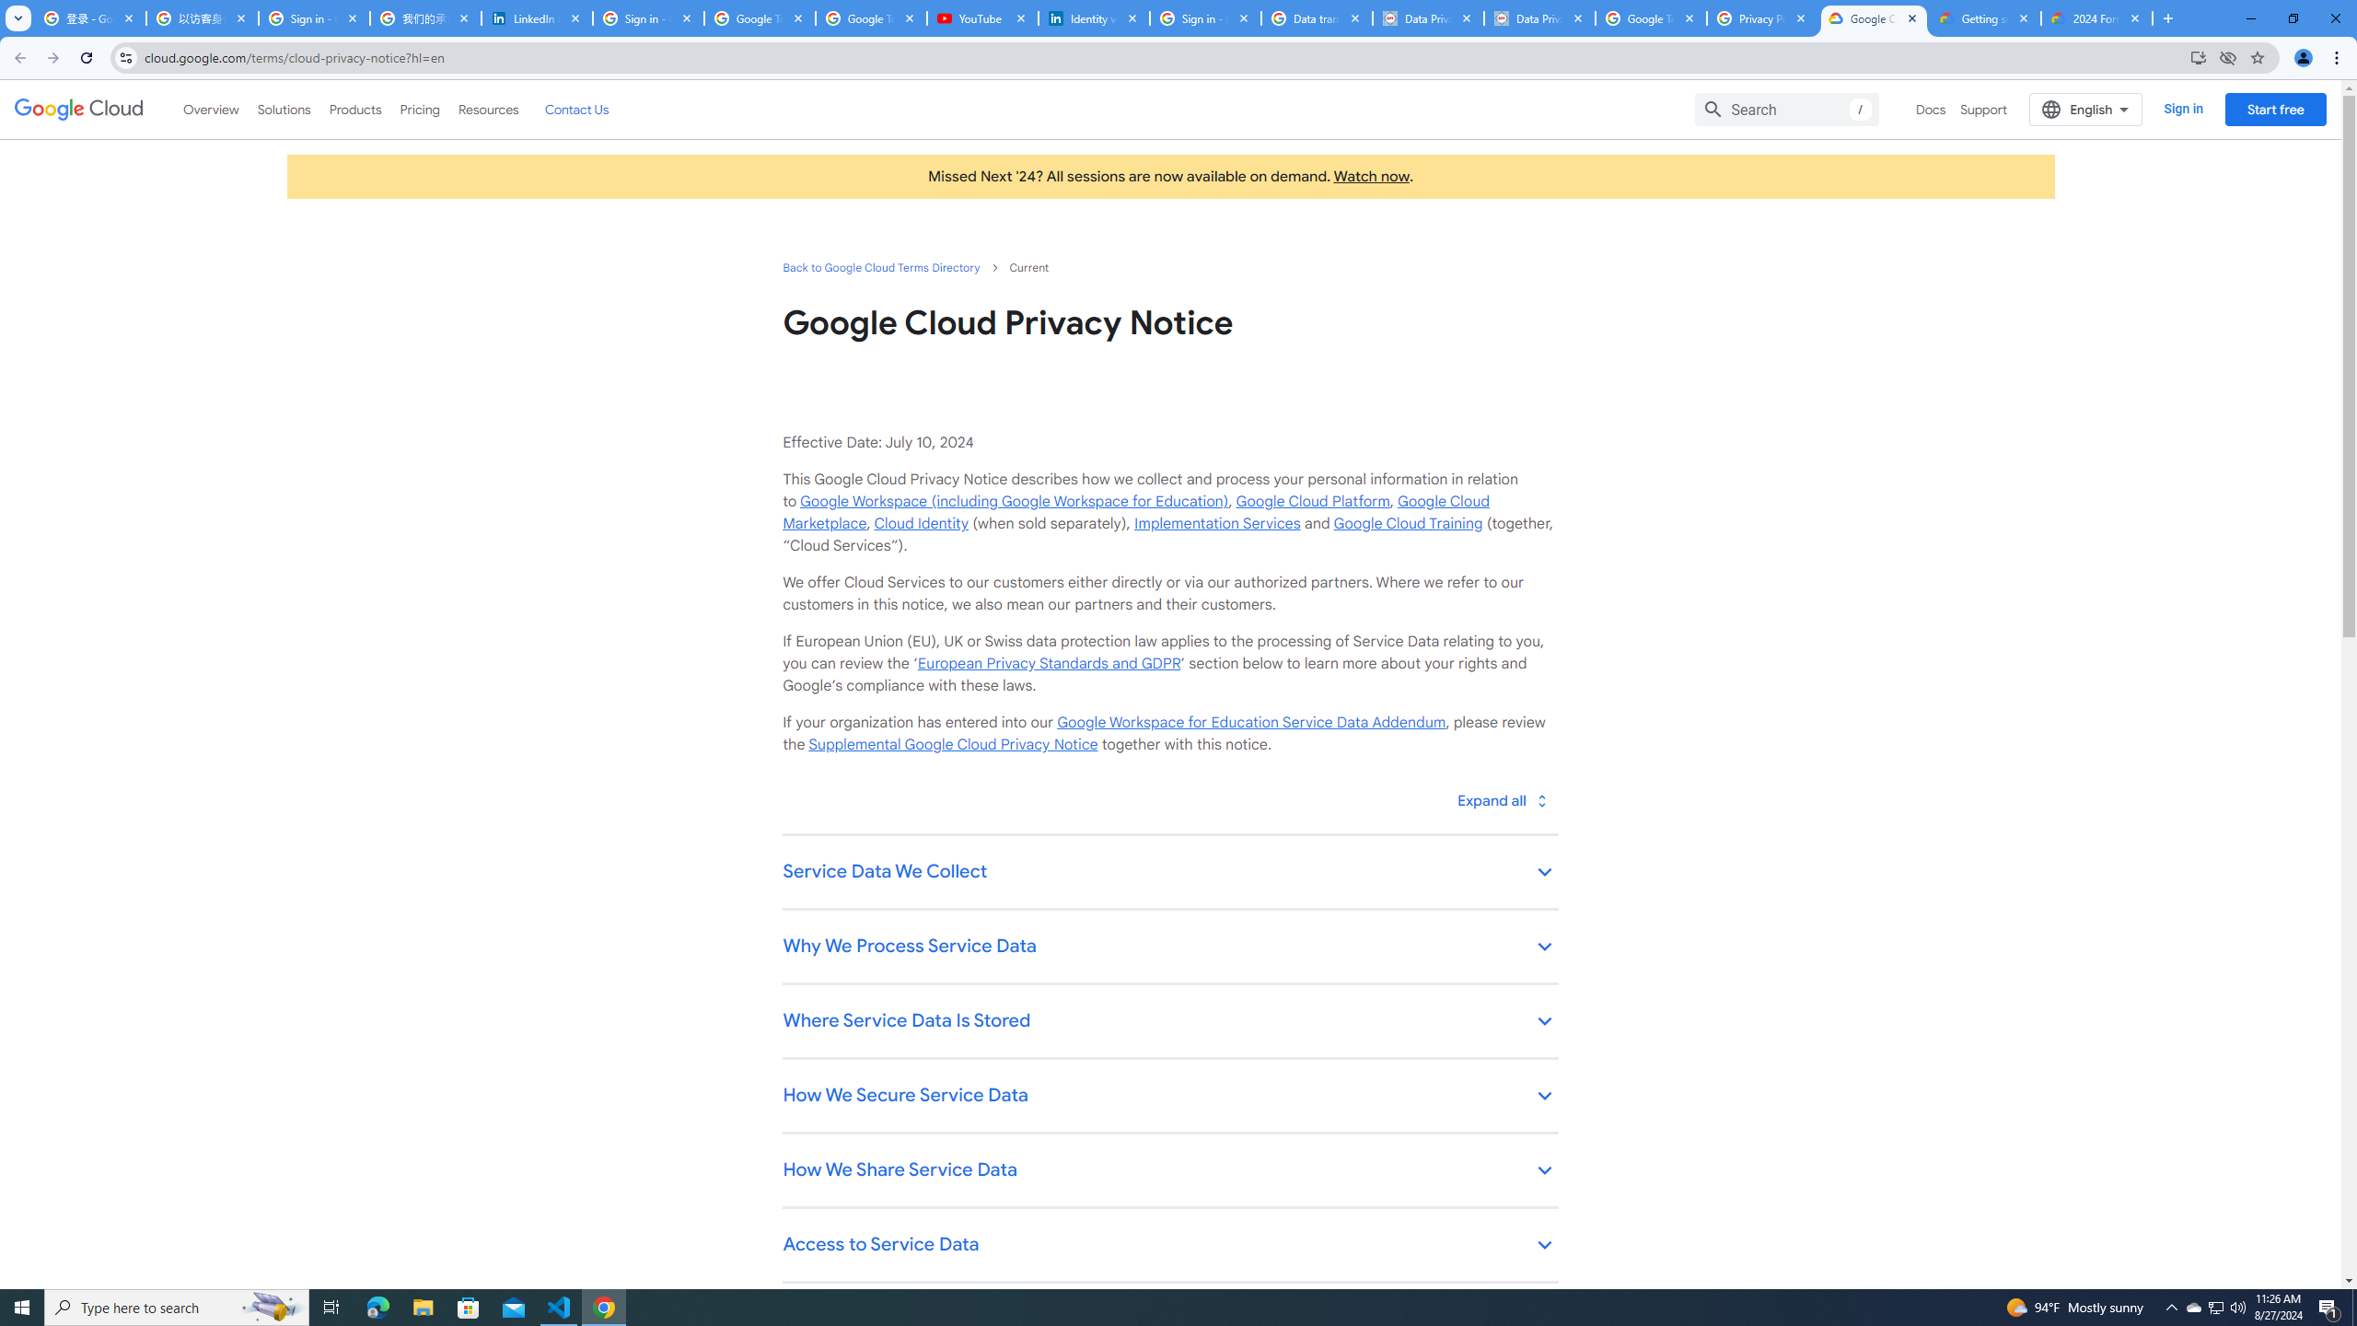 This screenshot has width=2357, height=1326. I want to click on Cloud Identity, so click(921, 523).